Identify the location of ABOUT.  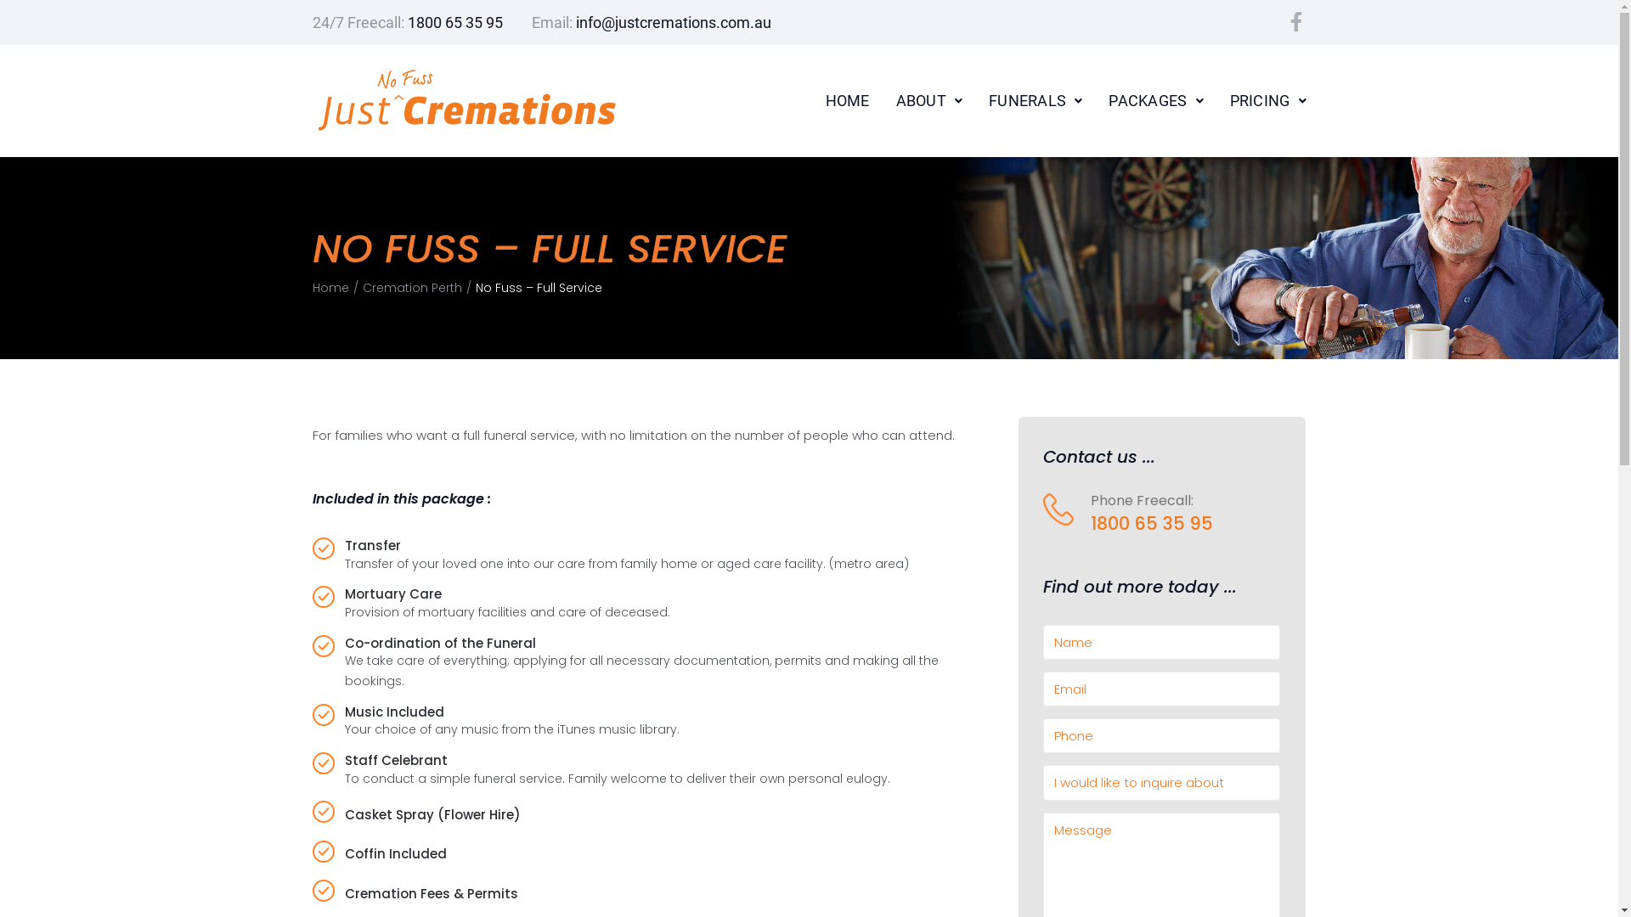
(929, 101).